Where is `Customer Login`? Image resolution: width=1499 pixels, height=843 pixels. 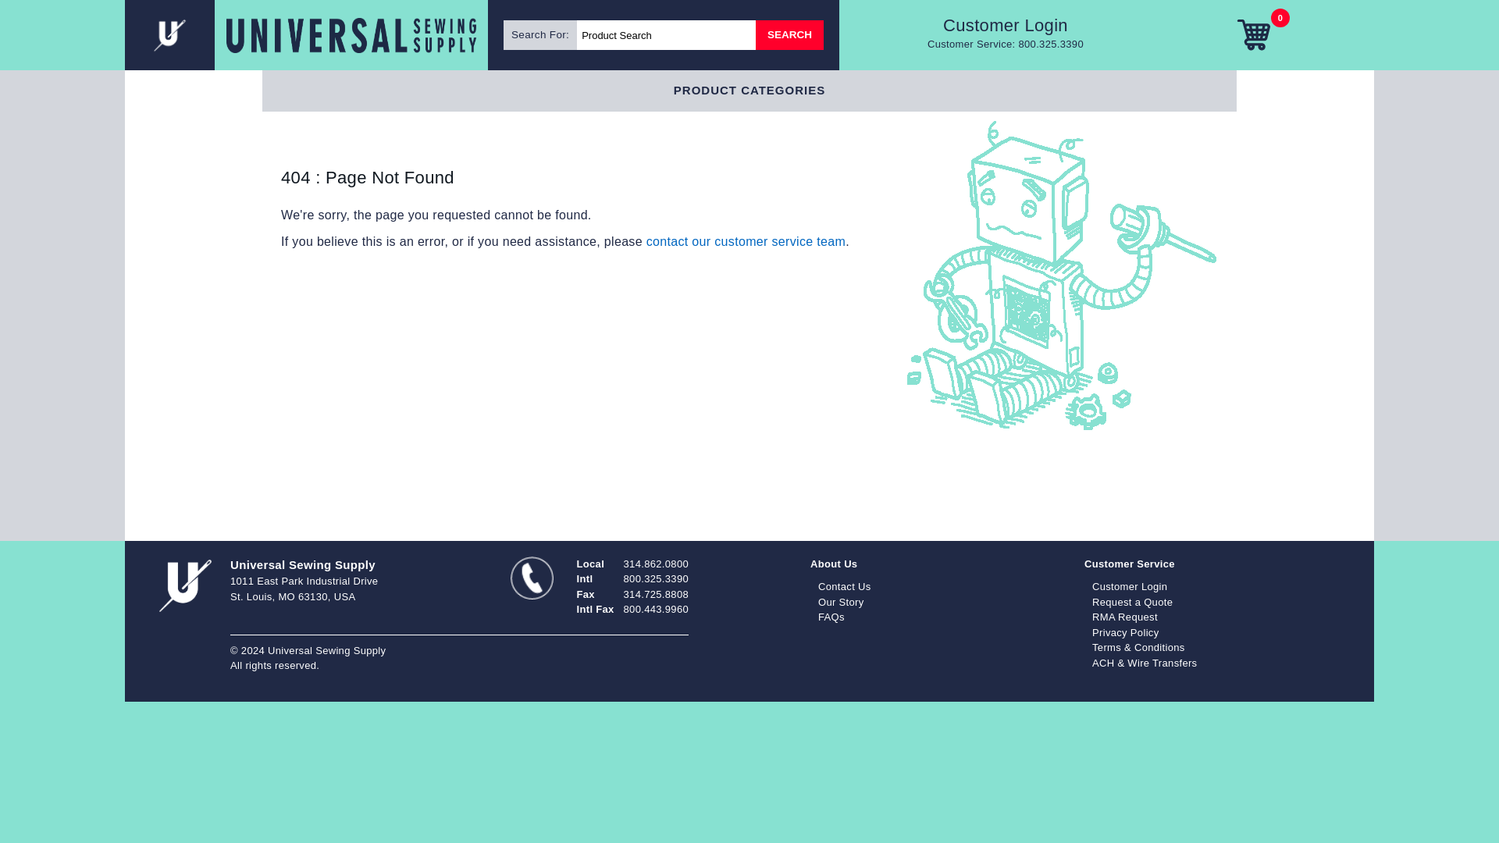
Customer Login is located at coordinates (306, 34).